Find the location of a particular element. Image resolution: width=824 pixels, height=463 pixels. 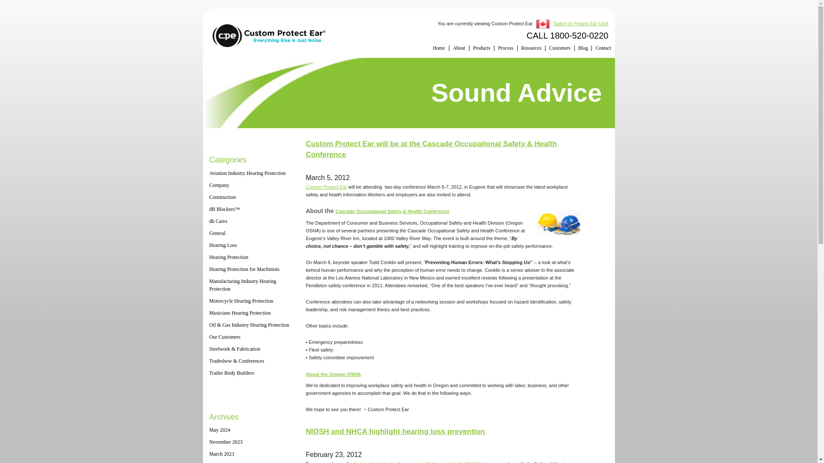

WORPLACE SAFETY  is located at coordinates (559, 222).